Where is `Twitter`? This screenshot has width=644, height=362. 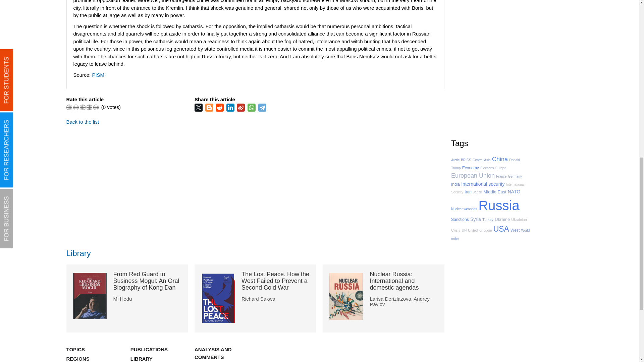 Twitter is located at coordinates (199, 107).